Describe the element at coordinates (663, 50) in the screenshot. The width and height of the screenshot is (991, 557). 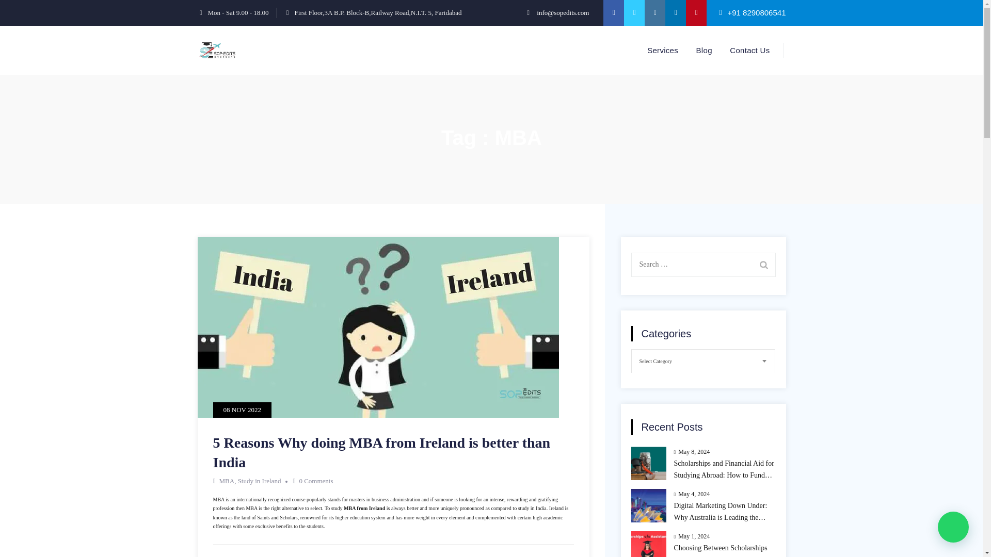
I see `Services` at that location.